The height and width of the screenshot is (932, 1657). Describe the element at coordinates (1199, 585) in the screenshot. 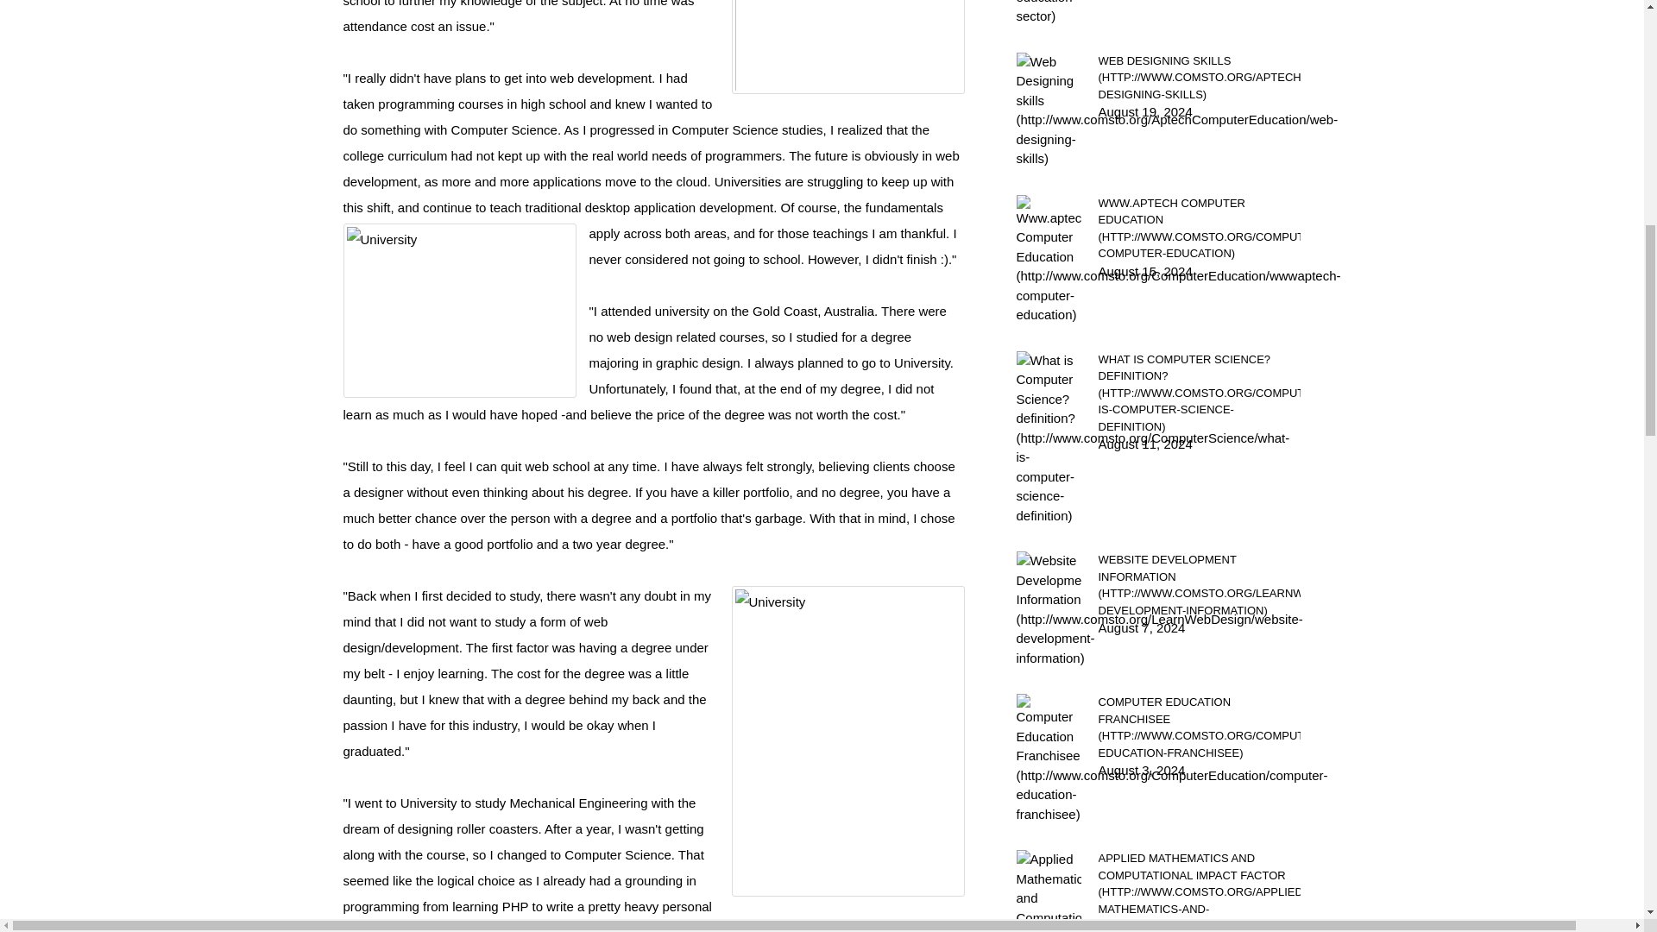

I see `WEBSITE DEVELOPMENT INFORMATION` at that location.